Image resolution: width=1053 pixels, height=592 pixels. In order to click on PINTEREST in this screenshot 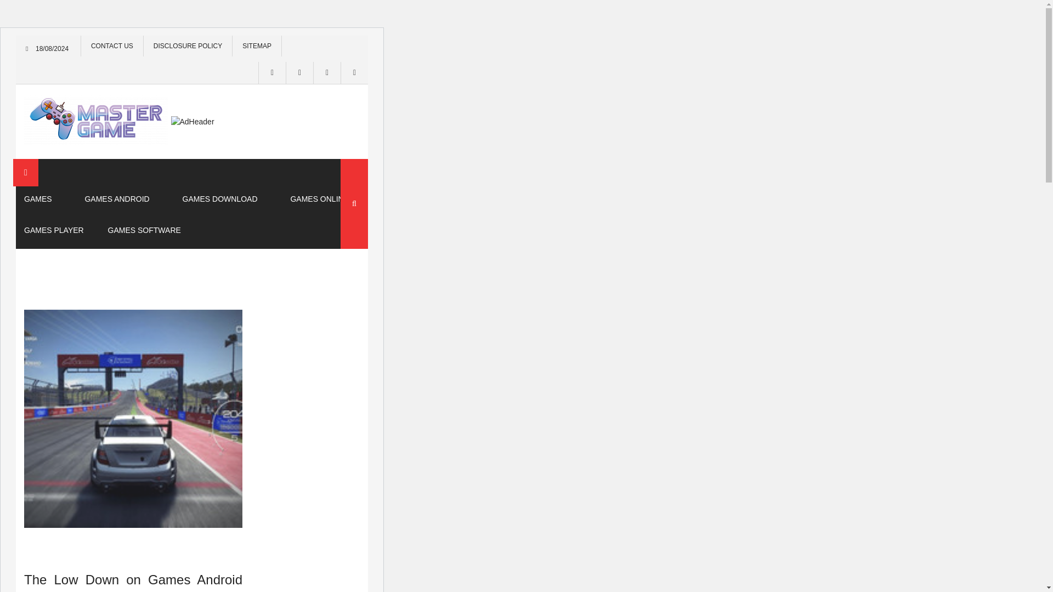, I will do `click(354, 73)`.